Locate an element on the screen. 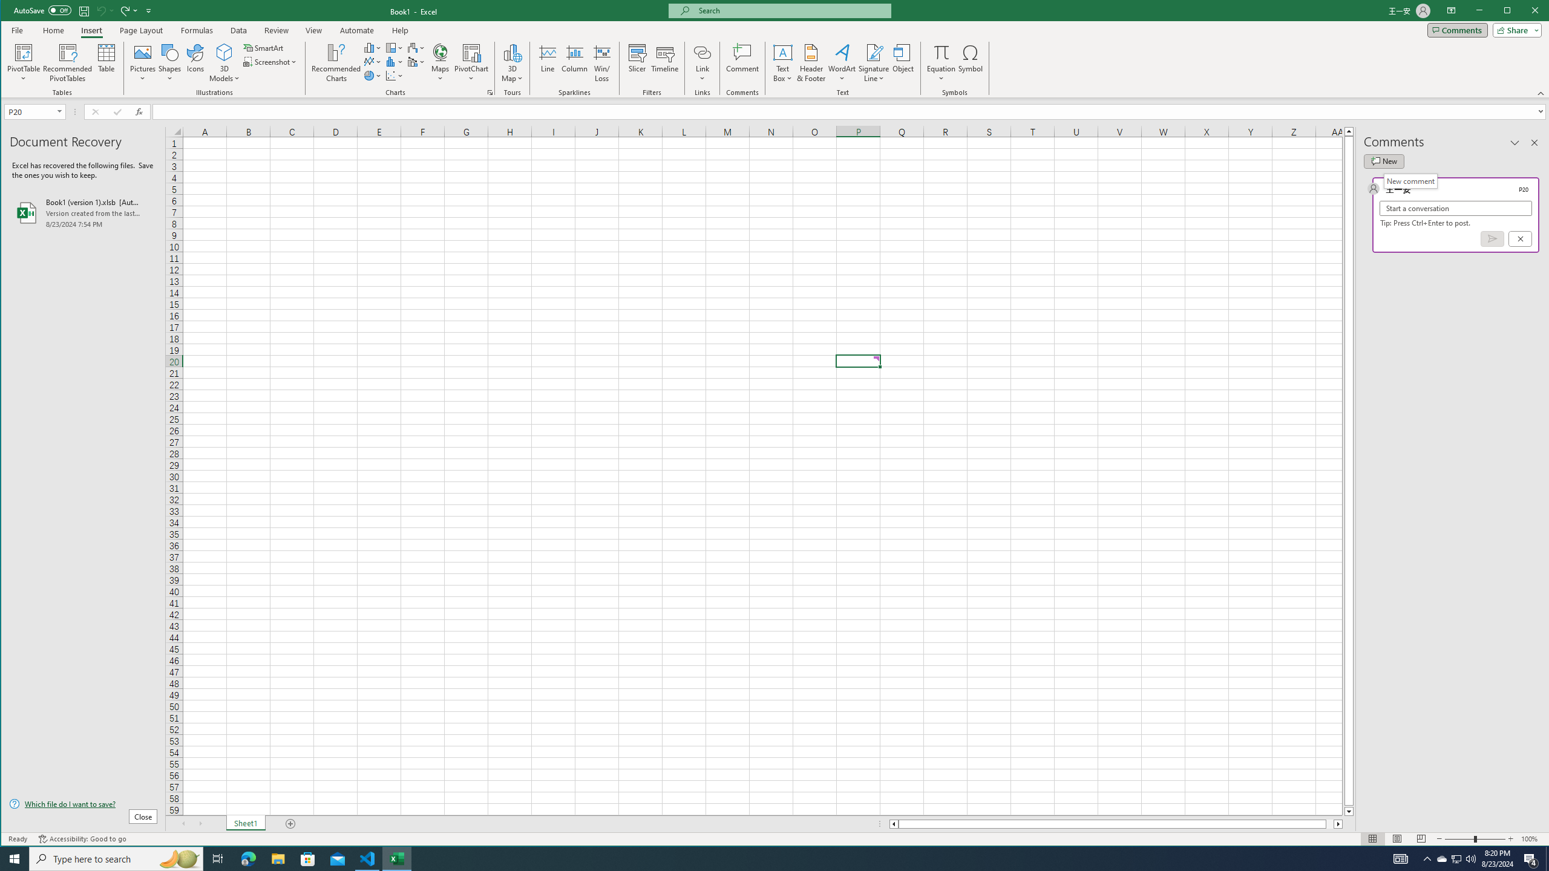 This screenshot has height=871, width=1549. Column is located at coordinates (574, 63).